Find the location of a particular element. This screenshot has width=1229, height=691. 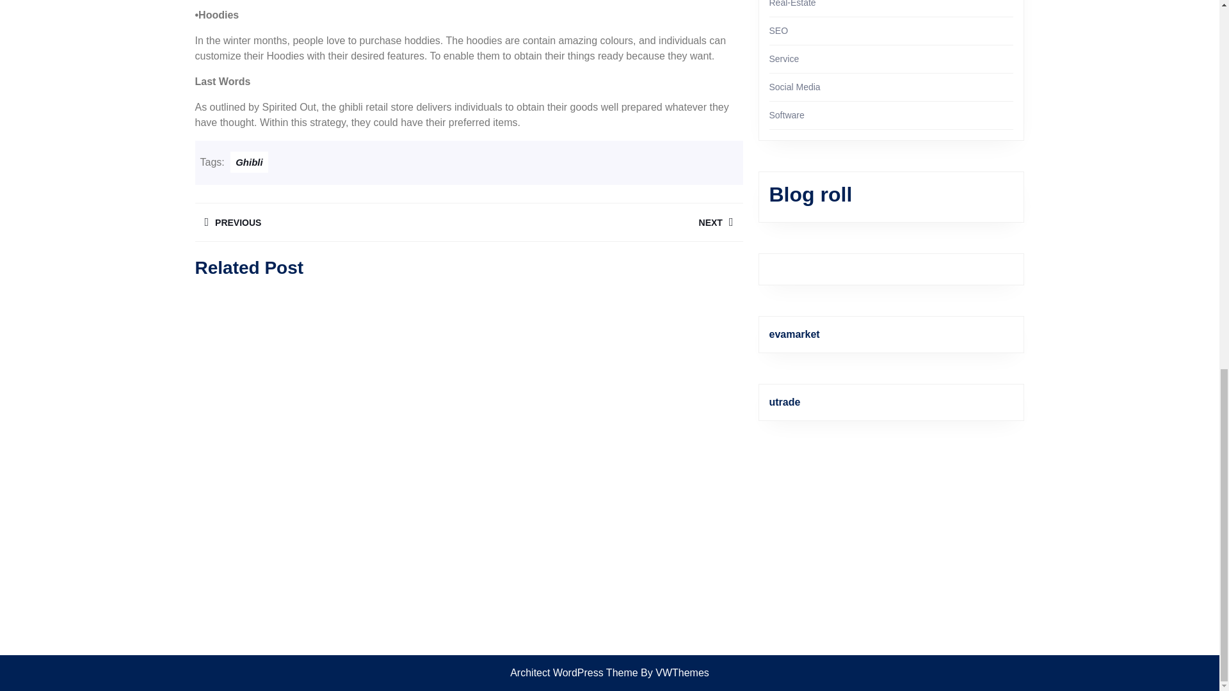

Real-Estate is located at coordinates (792, 4).